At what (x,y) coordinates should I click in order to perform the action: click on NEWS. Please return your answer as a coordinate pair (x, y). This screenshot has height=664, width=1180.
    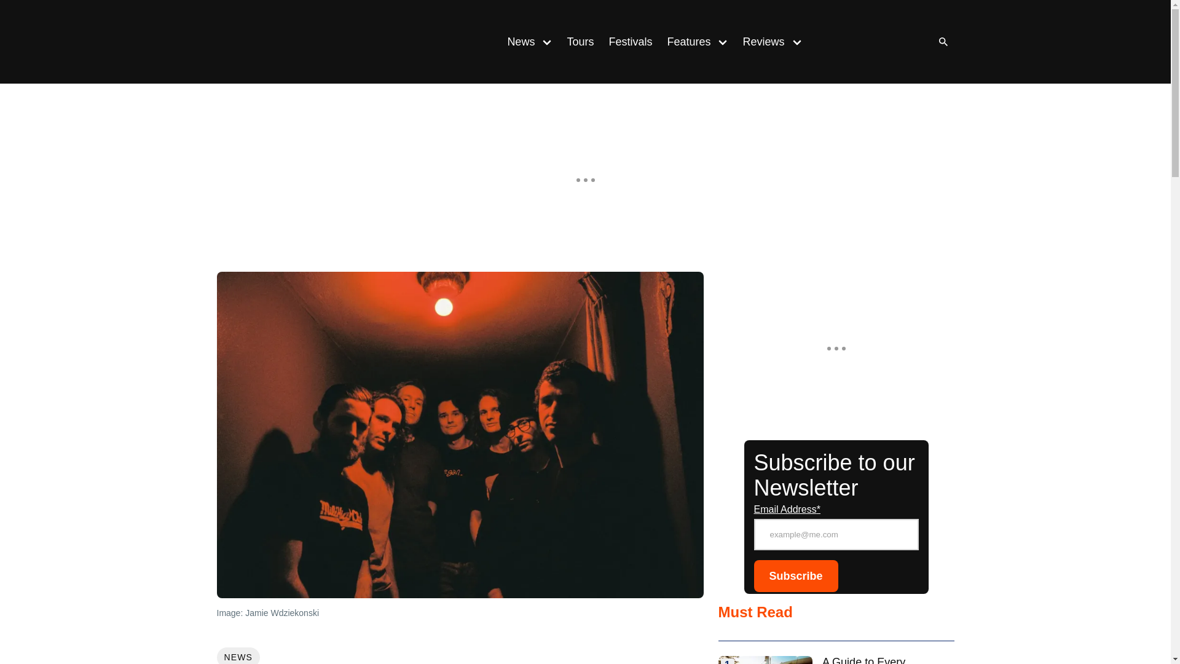
    Looking at the image, I should click on (237, 655).